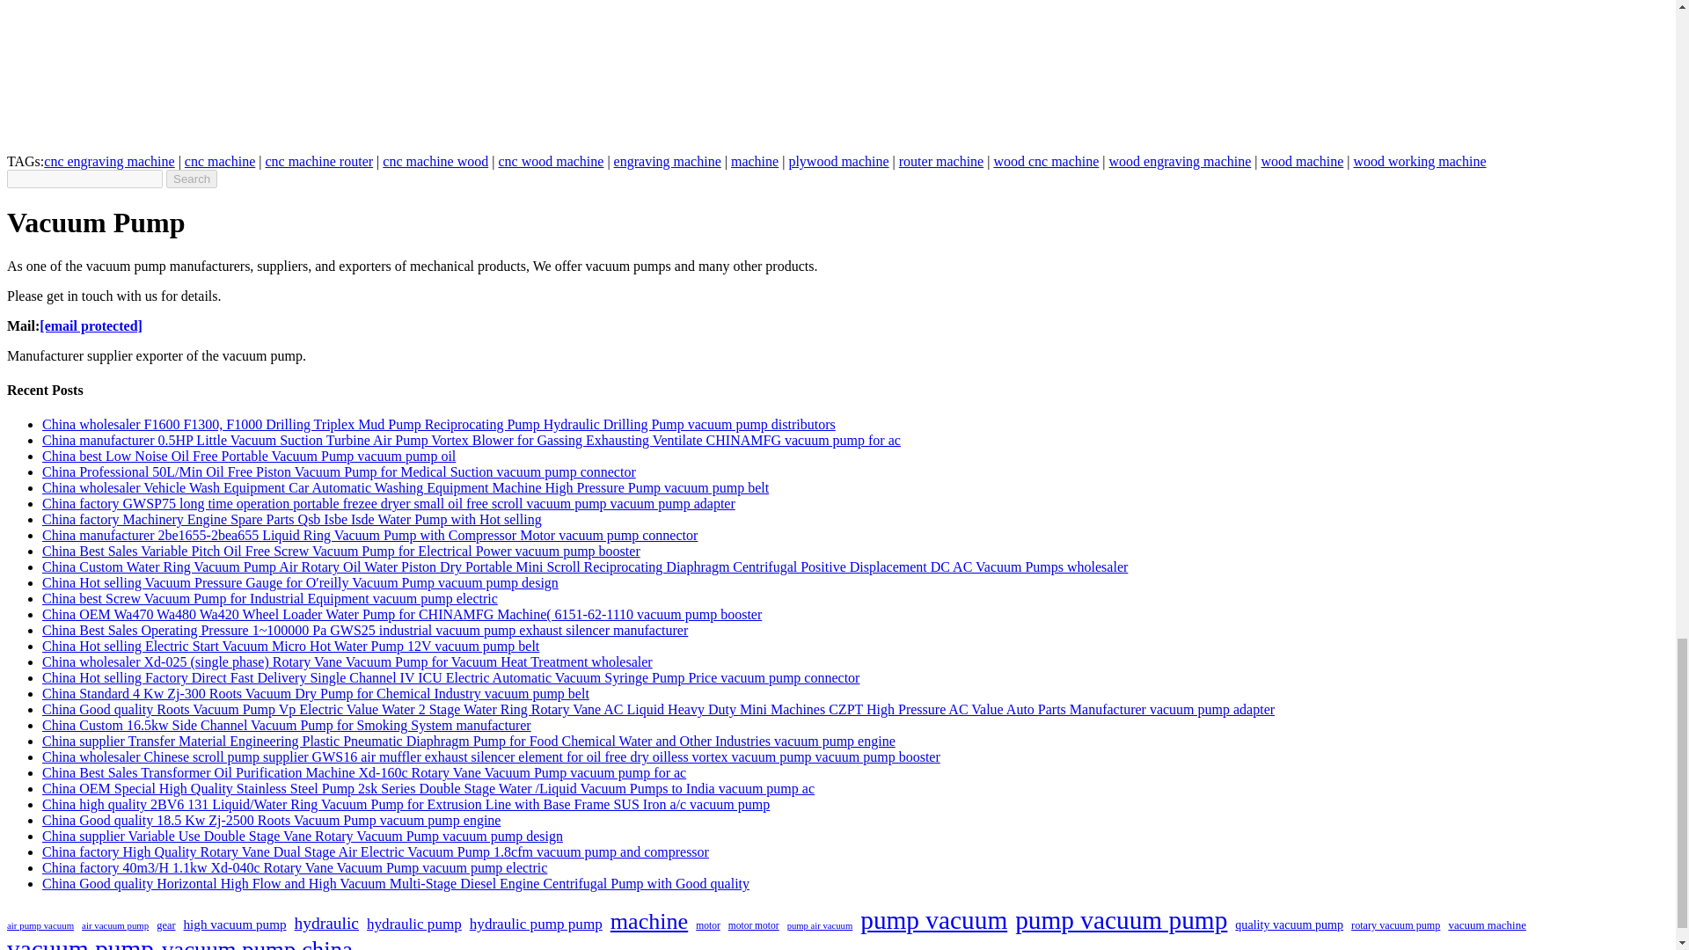  Describe the element at coordinates (667, 161) in the screenshot. I see `engraving machine` at that location.